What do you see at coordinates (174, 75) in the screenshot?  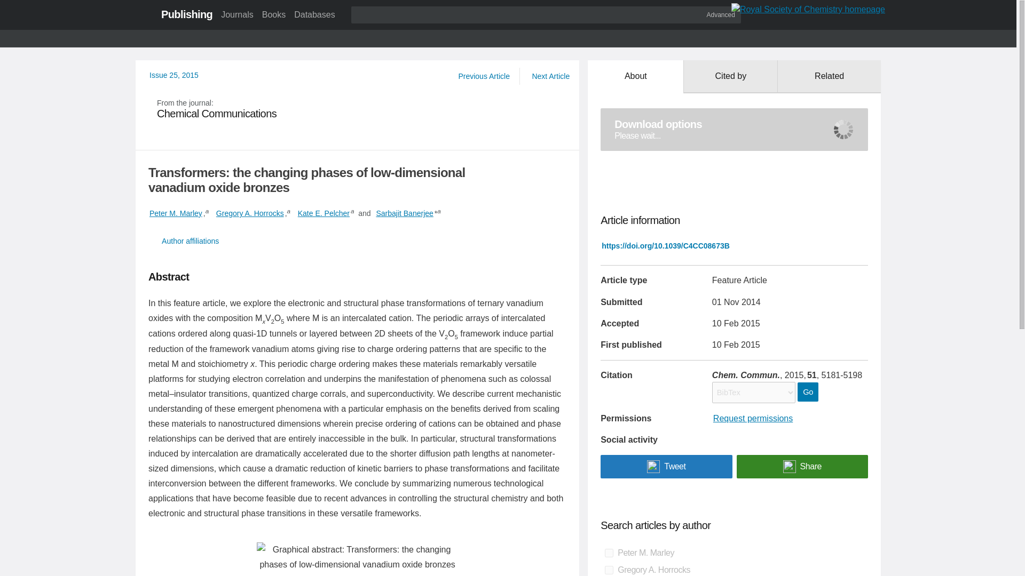 I see `Issue 25, 2015` at bounding box center [174, 75].